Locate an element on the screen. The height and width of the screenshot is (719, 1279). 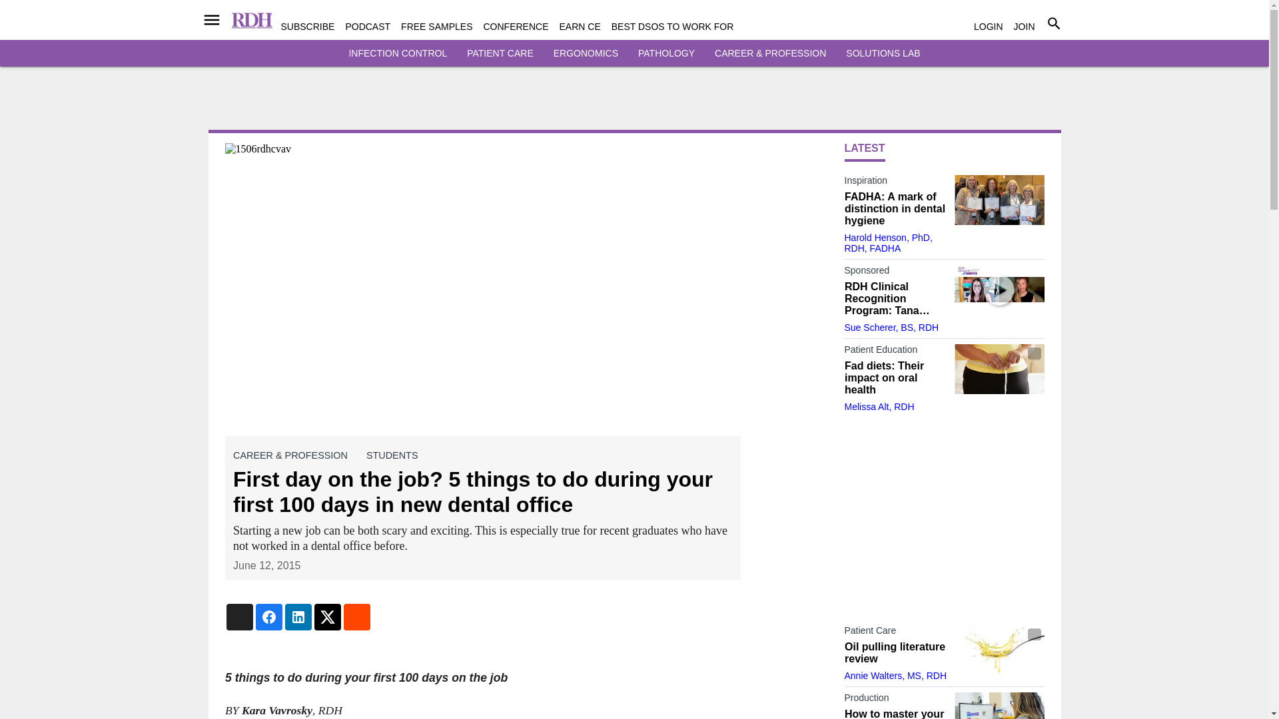
PATHOLOGY is located at coordinates (666, 53).